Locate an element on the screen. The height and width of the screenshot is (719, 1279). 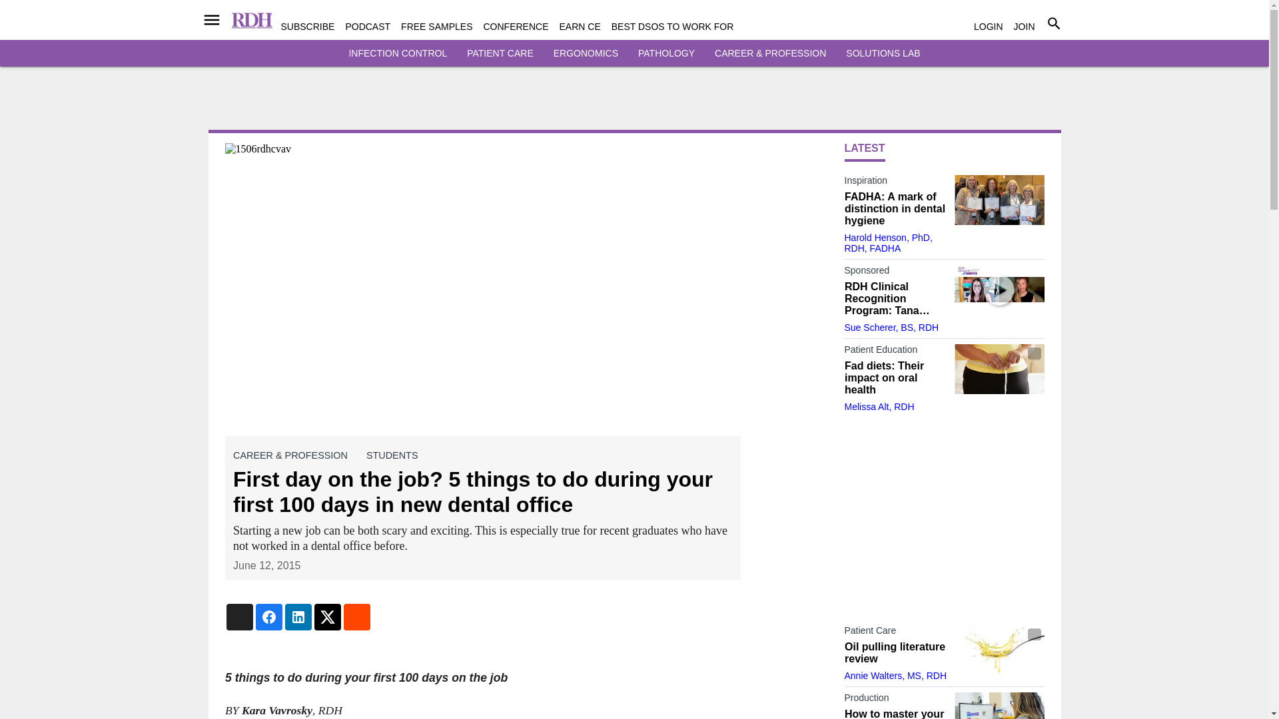
PATHOLOGY is located at coordinates (666, 53).